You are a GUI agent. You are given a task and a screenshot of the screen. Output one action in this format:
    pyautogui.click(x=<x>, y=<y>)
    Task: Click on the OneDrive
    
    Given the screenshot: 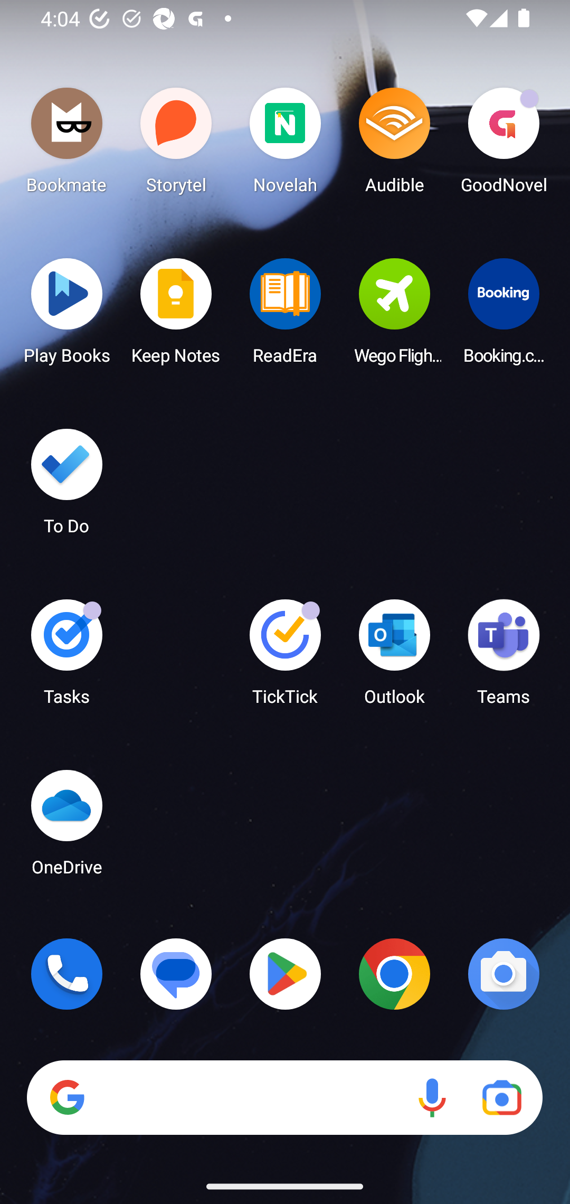 What is the action you would take?
    pyautogui.click(x=66, y=827)
    